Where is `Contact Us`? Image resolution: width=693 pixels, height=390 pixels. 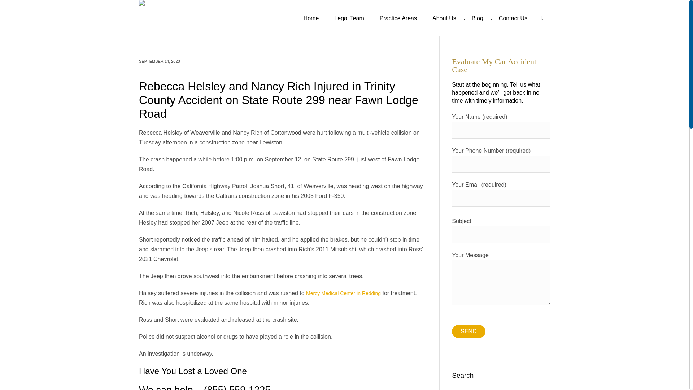 Contact Us is located at coordinates (513, 18).